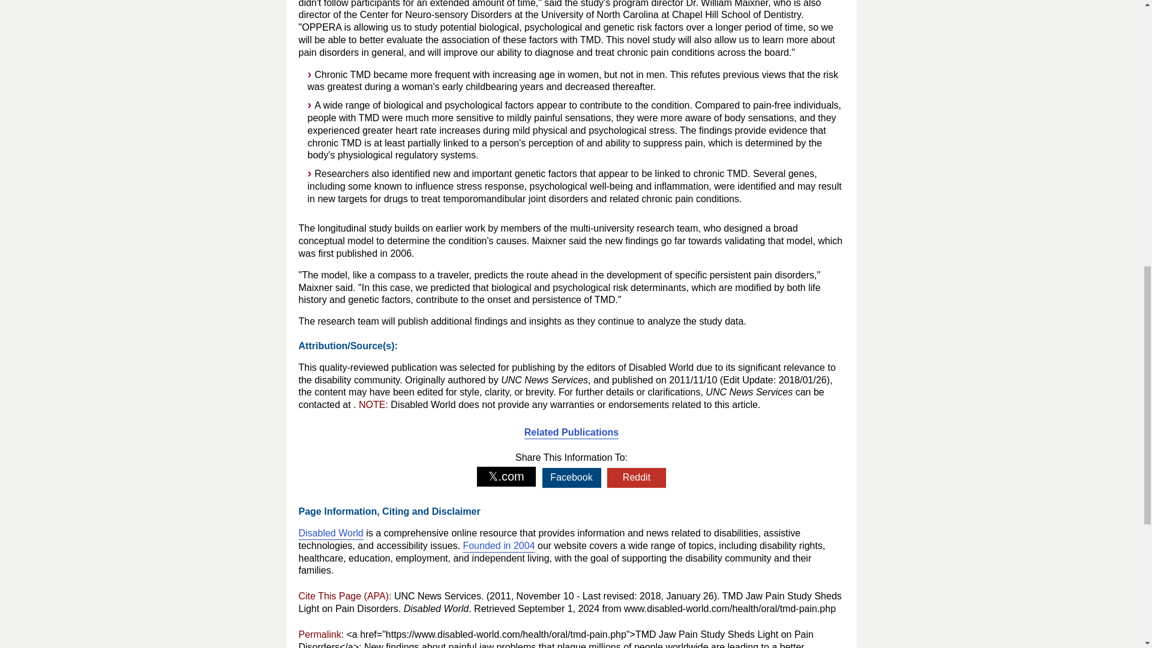  Describe the element at coordinates (331, 533) in the screenshot. I see `Disabled World` at that location.